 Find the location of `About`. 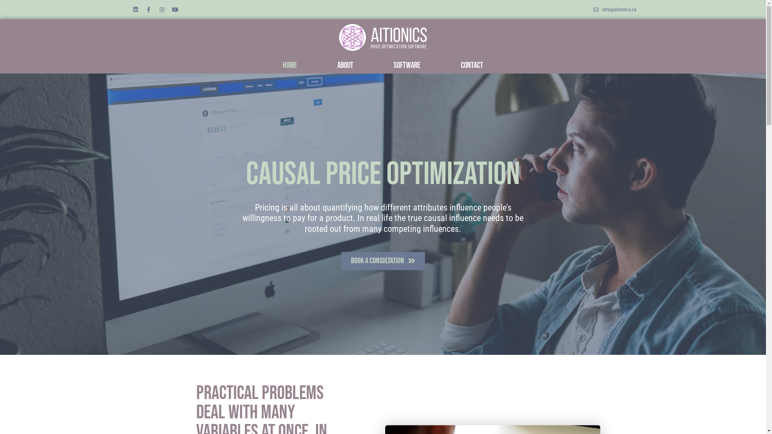

About is located at coordinates (345, 66).